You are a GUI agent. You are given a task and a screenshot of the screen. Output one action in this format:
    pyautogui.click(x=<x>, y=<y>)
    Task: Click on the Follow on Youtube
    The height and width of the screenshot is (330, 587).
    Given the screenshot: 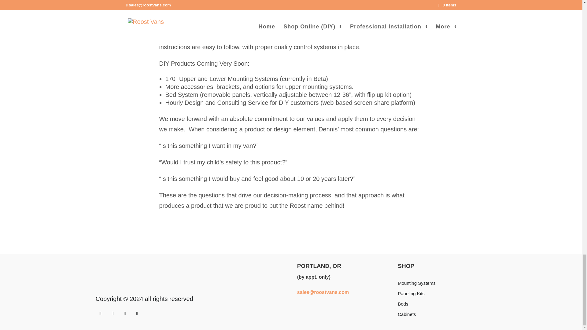 What is the action you would take?
    pyautogui.click(x=113, y=313)
    